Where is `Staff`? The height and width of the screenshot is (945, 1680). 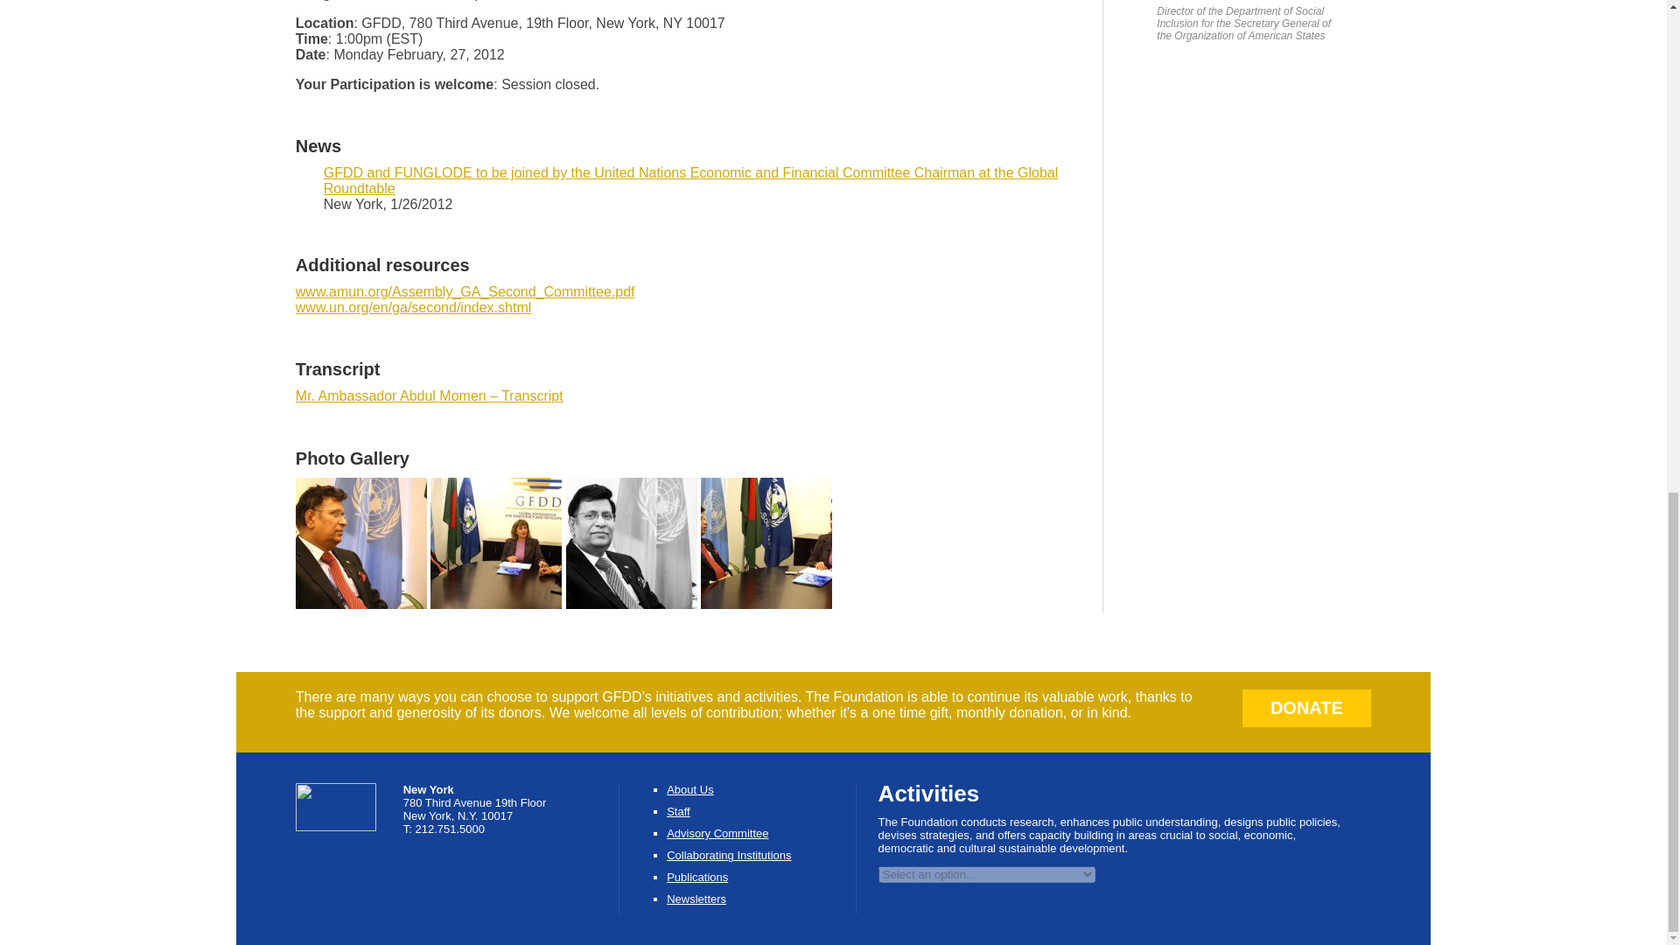 Staff is located at coordinates (679, 812).